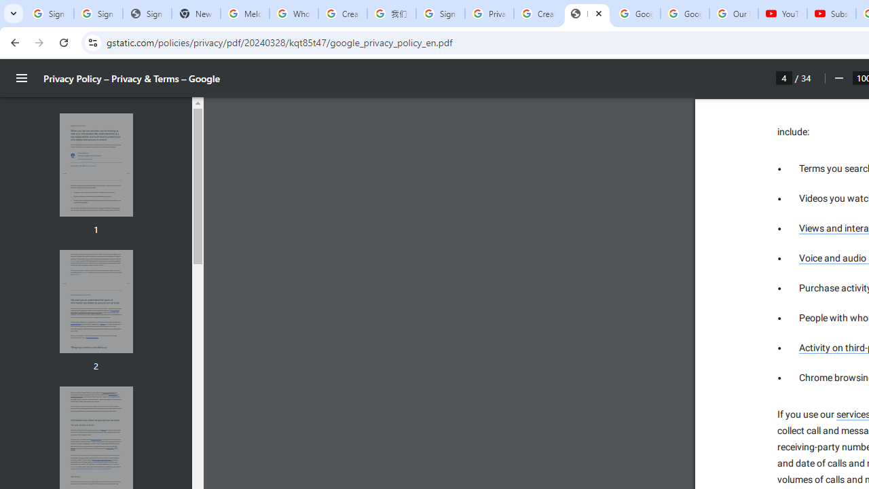 The image size is (869, 489). Describe the element at coordinates (96, 166) in the screenshot. I see `Thumbnail for page 1` at that location.